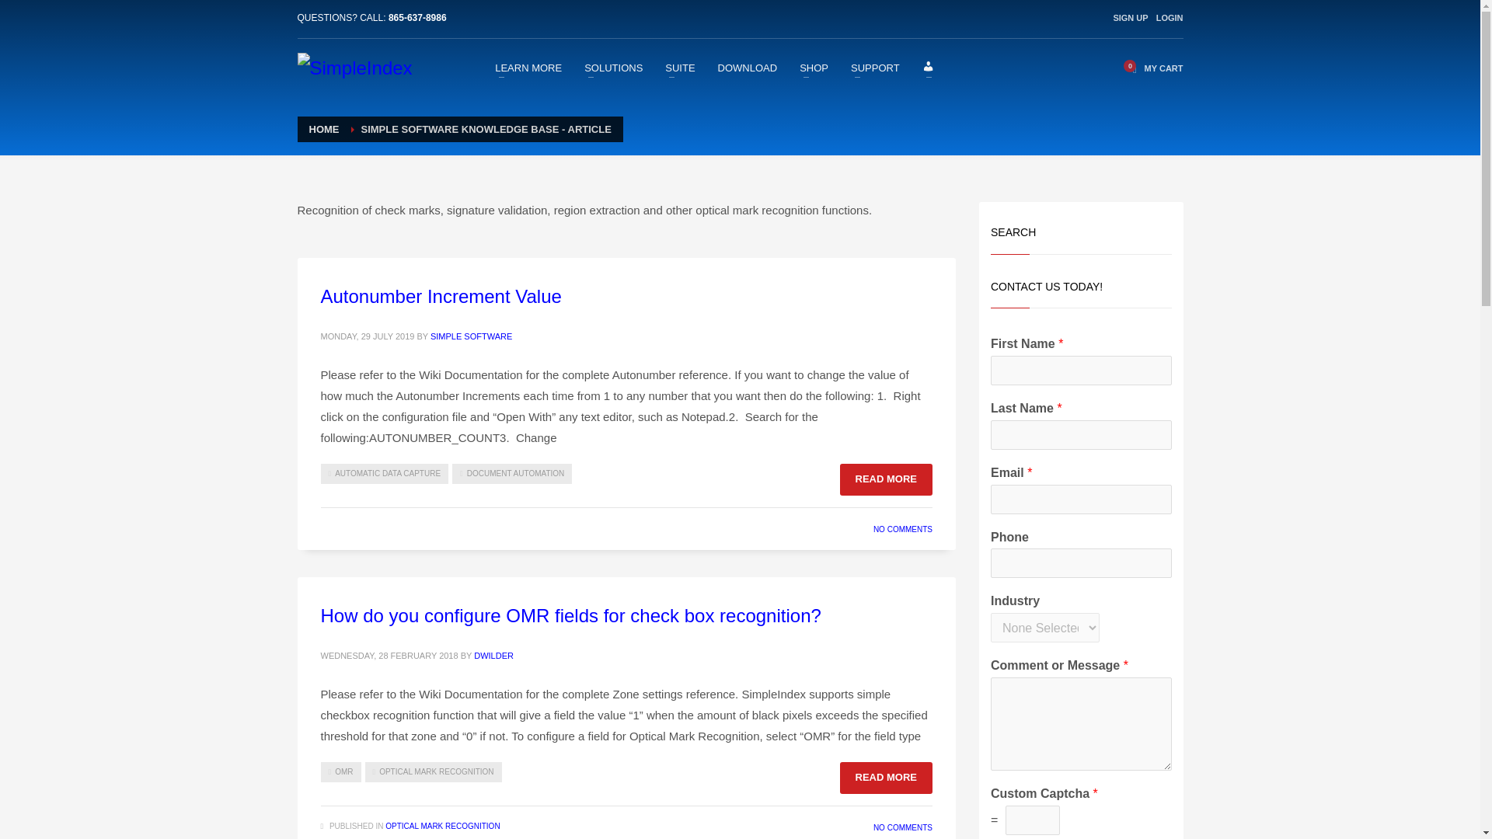 The height and width of the screenshot is (839, 1492). I want to click on SIGN UP, so click(1130, 17).